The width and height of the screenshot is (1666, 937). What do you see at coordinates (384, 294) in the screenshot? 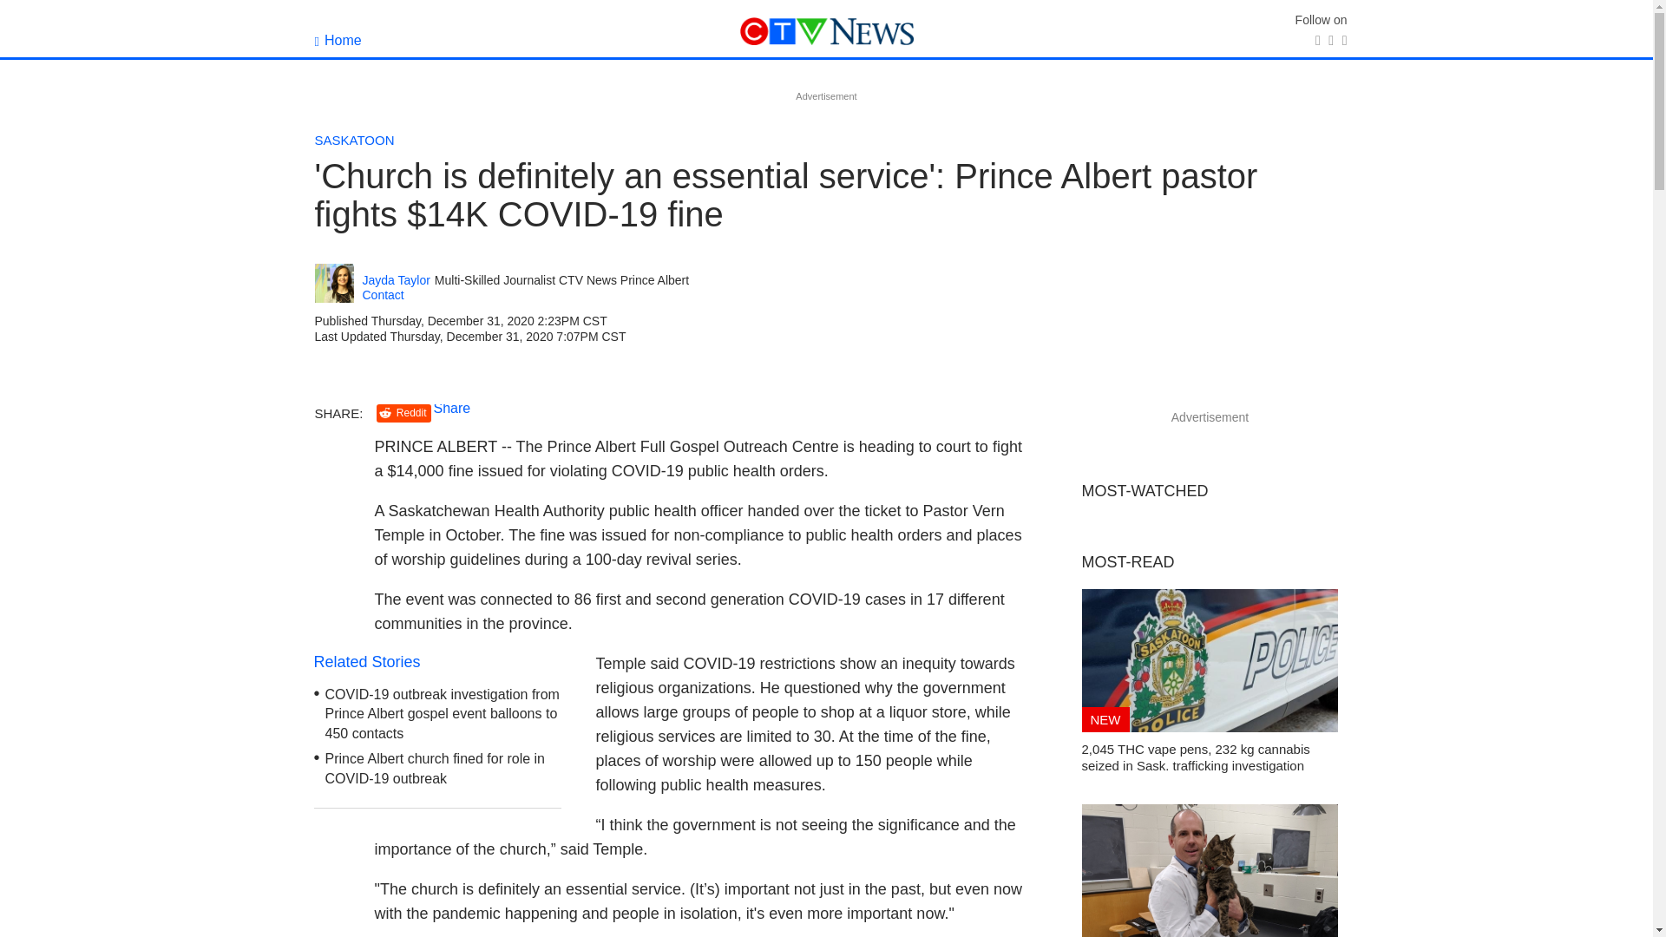
I see `Contact` at bounding box center [384, 294].